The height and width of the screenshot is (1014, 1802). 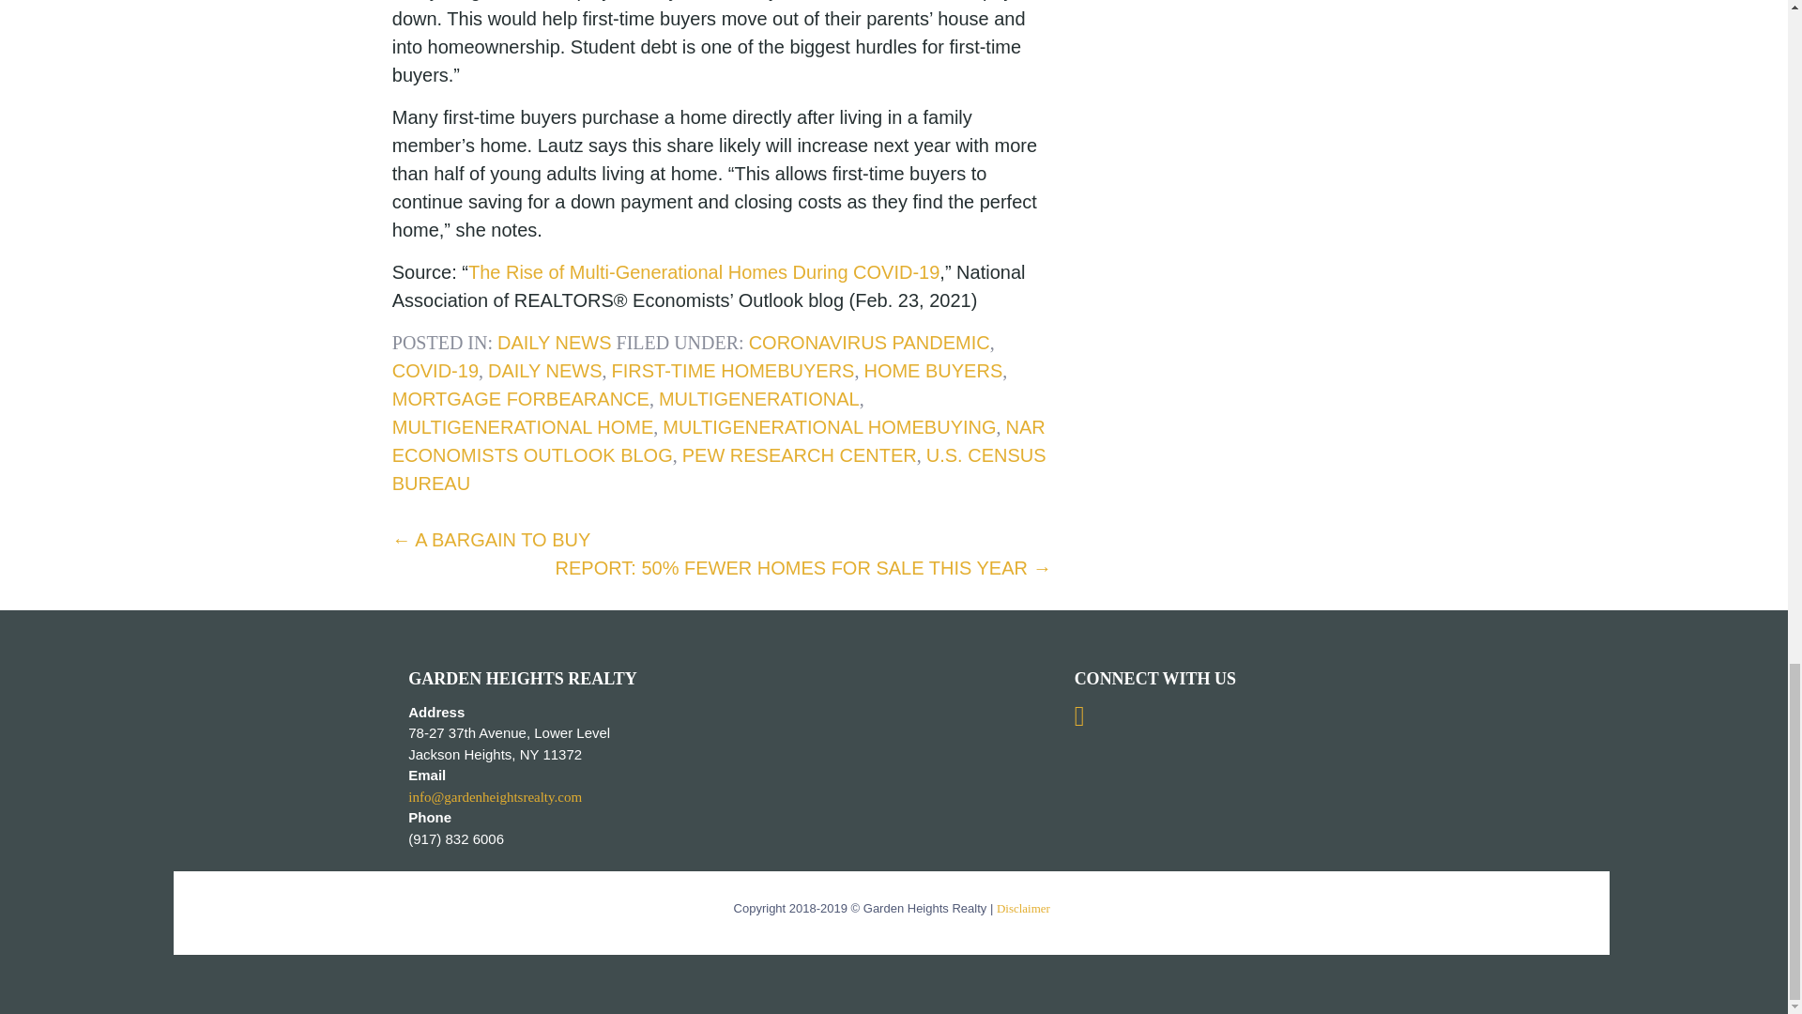 I want to click on CORONAVIRUS PANDEMIC, so click(x=869, y=342).